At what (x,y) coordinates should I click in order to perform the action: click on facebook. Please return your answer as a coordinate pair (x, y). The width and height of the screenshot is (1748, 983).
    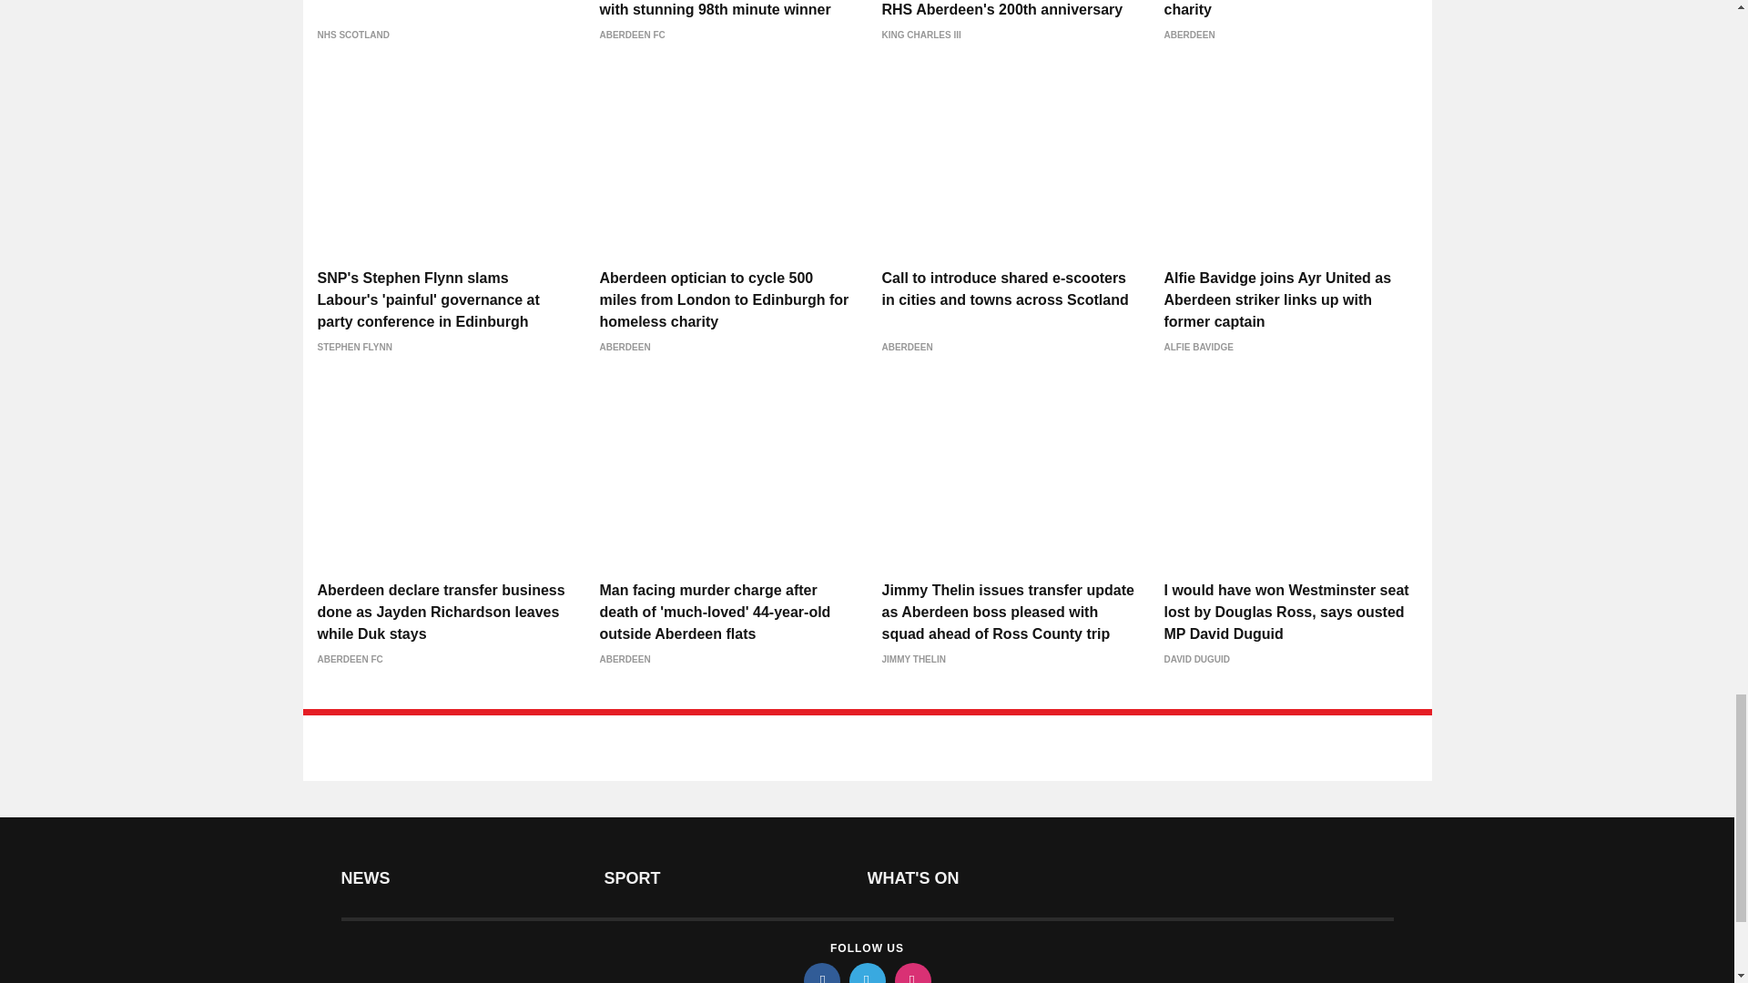
    Looking at the image, I should click on (820, 973).